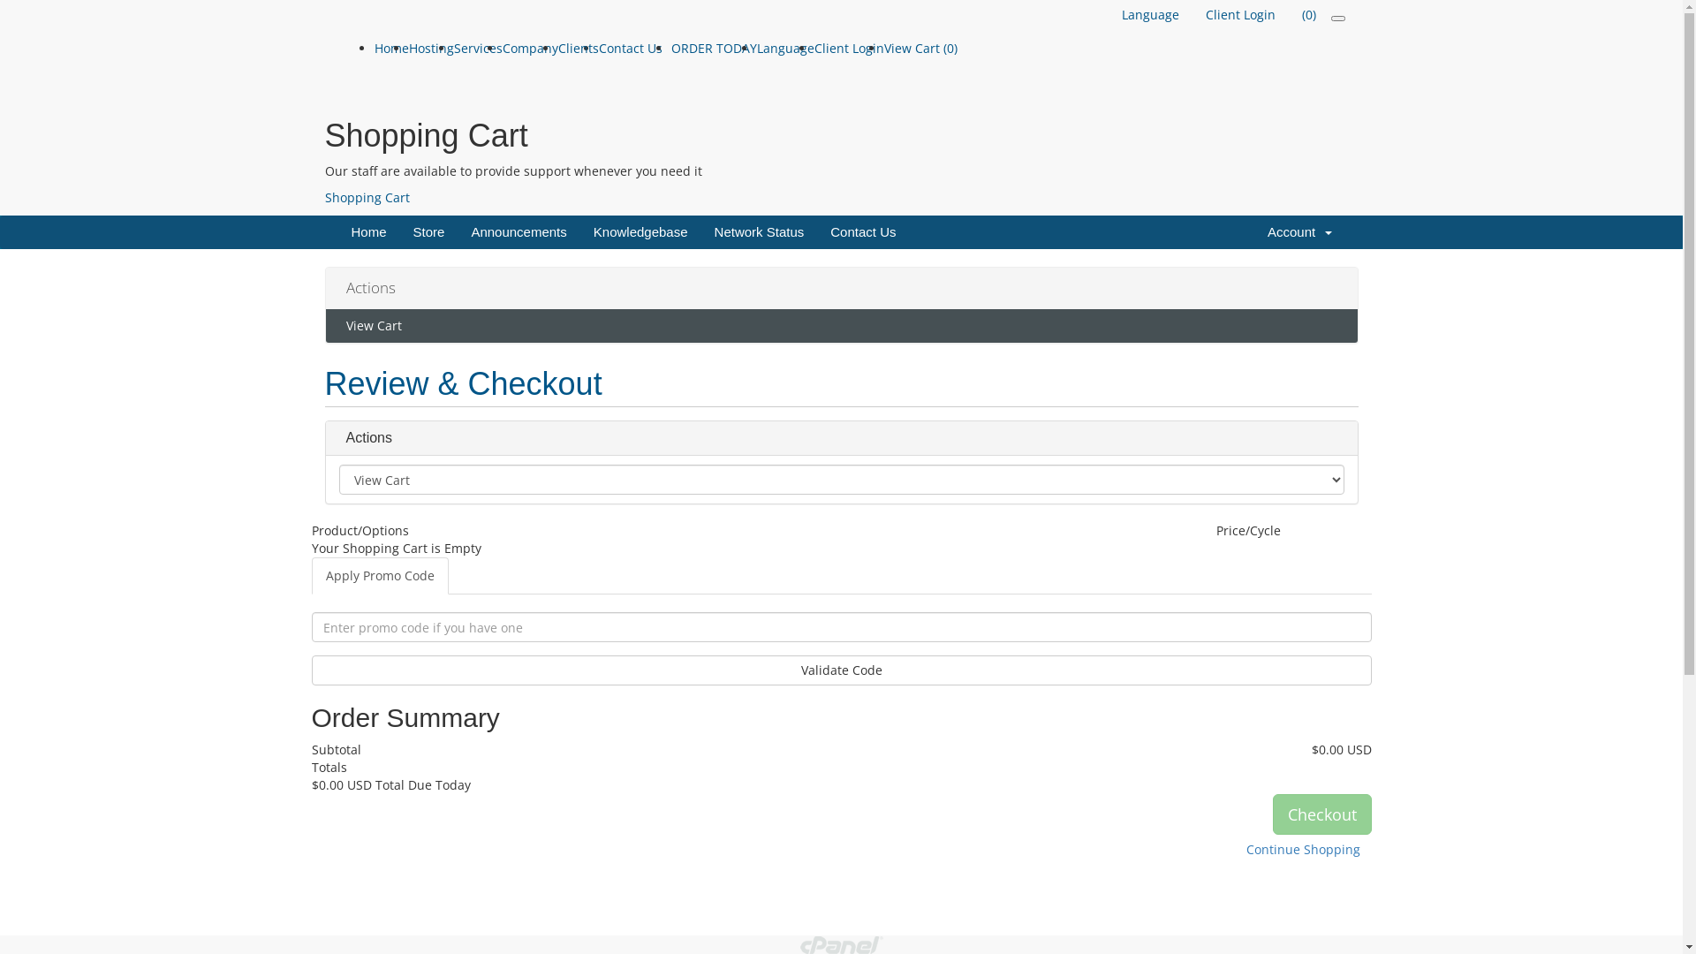 This screenshot has width=1696, height=954. I want to click on Home, so click(392, 48).